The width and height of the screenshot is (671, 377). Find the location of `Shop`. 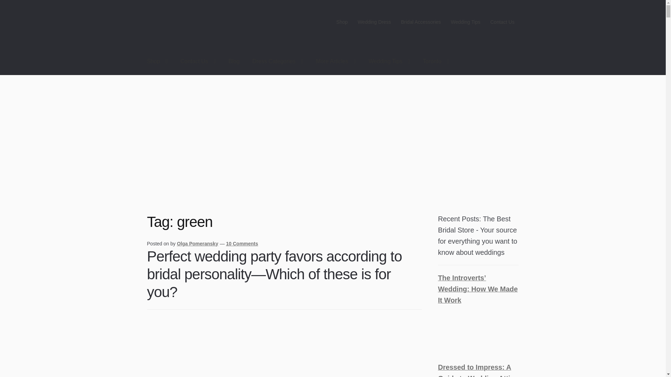

Shop is located at coordinates (342, 22).